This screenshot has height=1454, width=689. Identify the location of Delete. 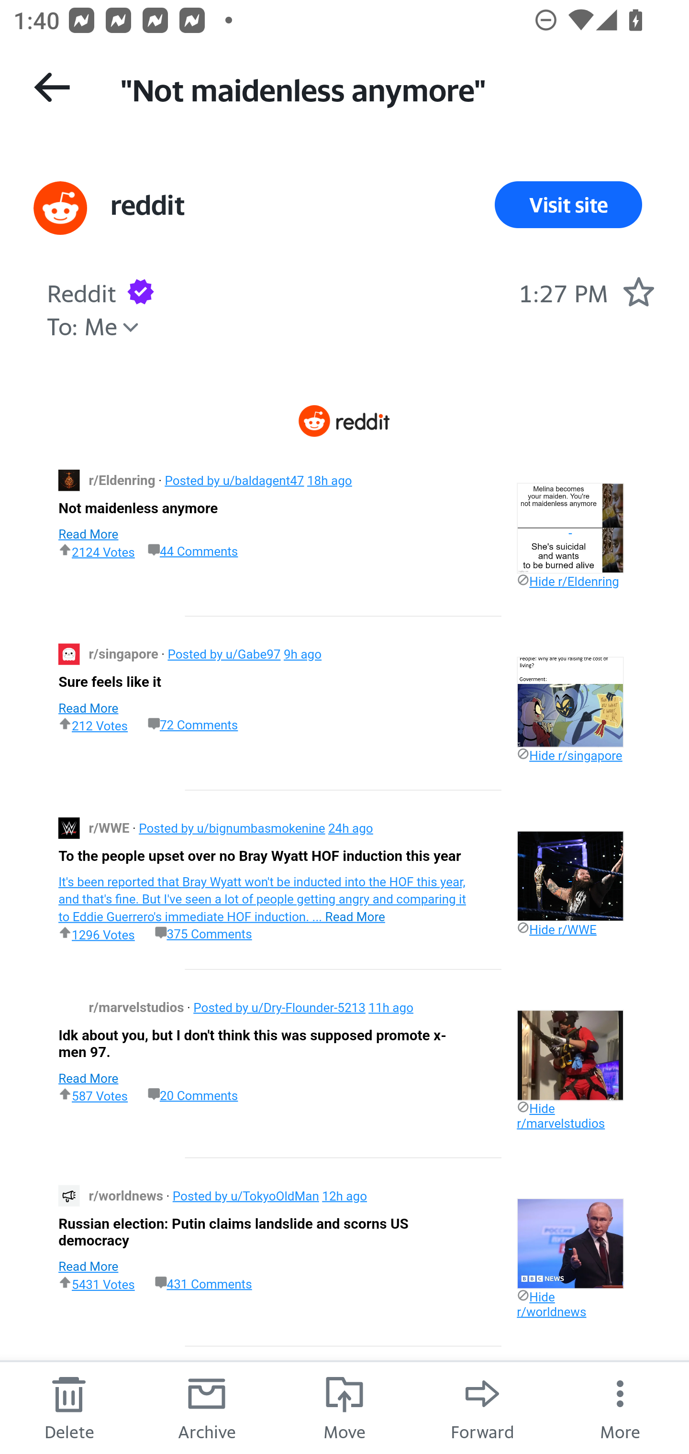
(69, 1407).